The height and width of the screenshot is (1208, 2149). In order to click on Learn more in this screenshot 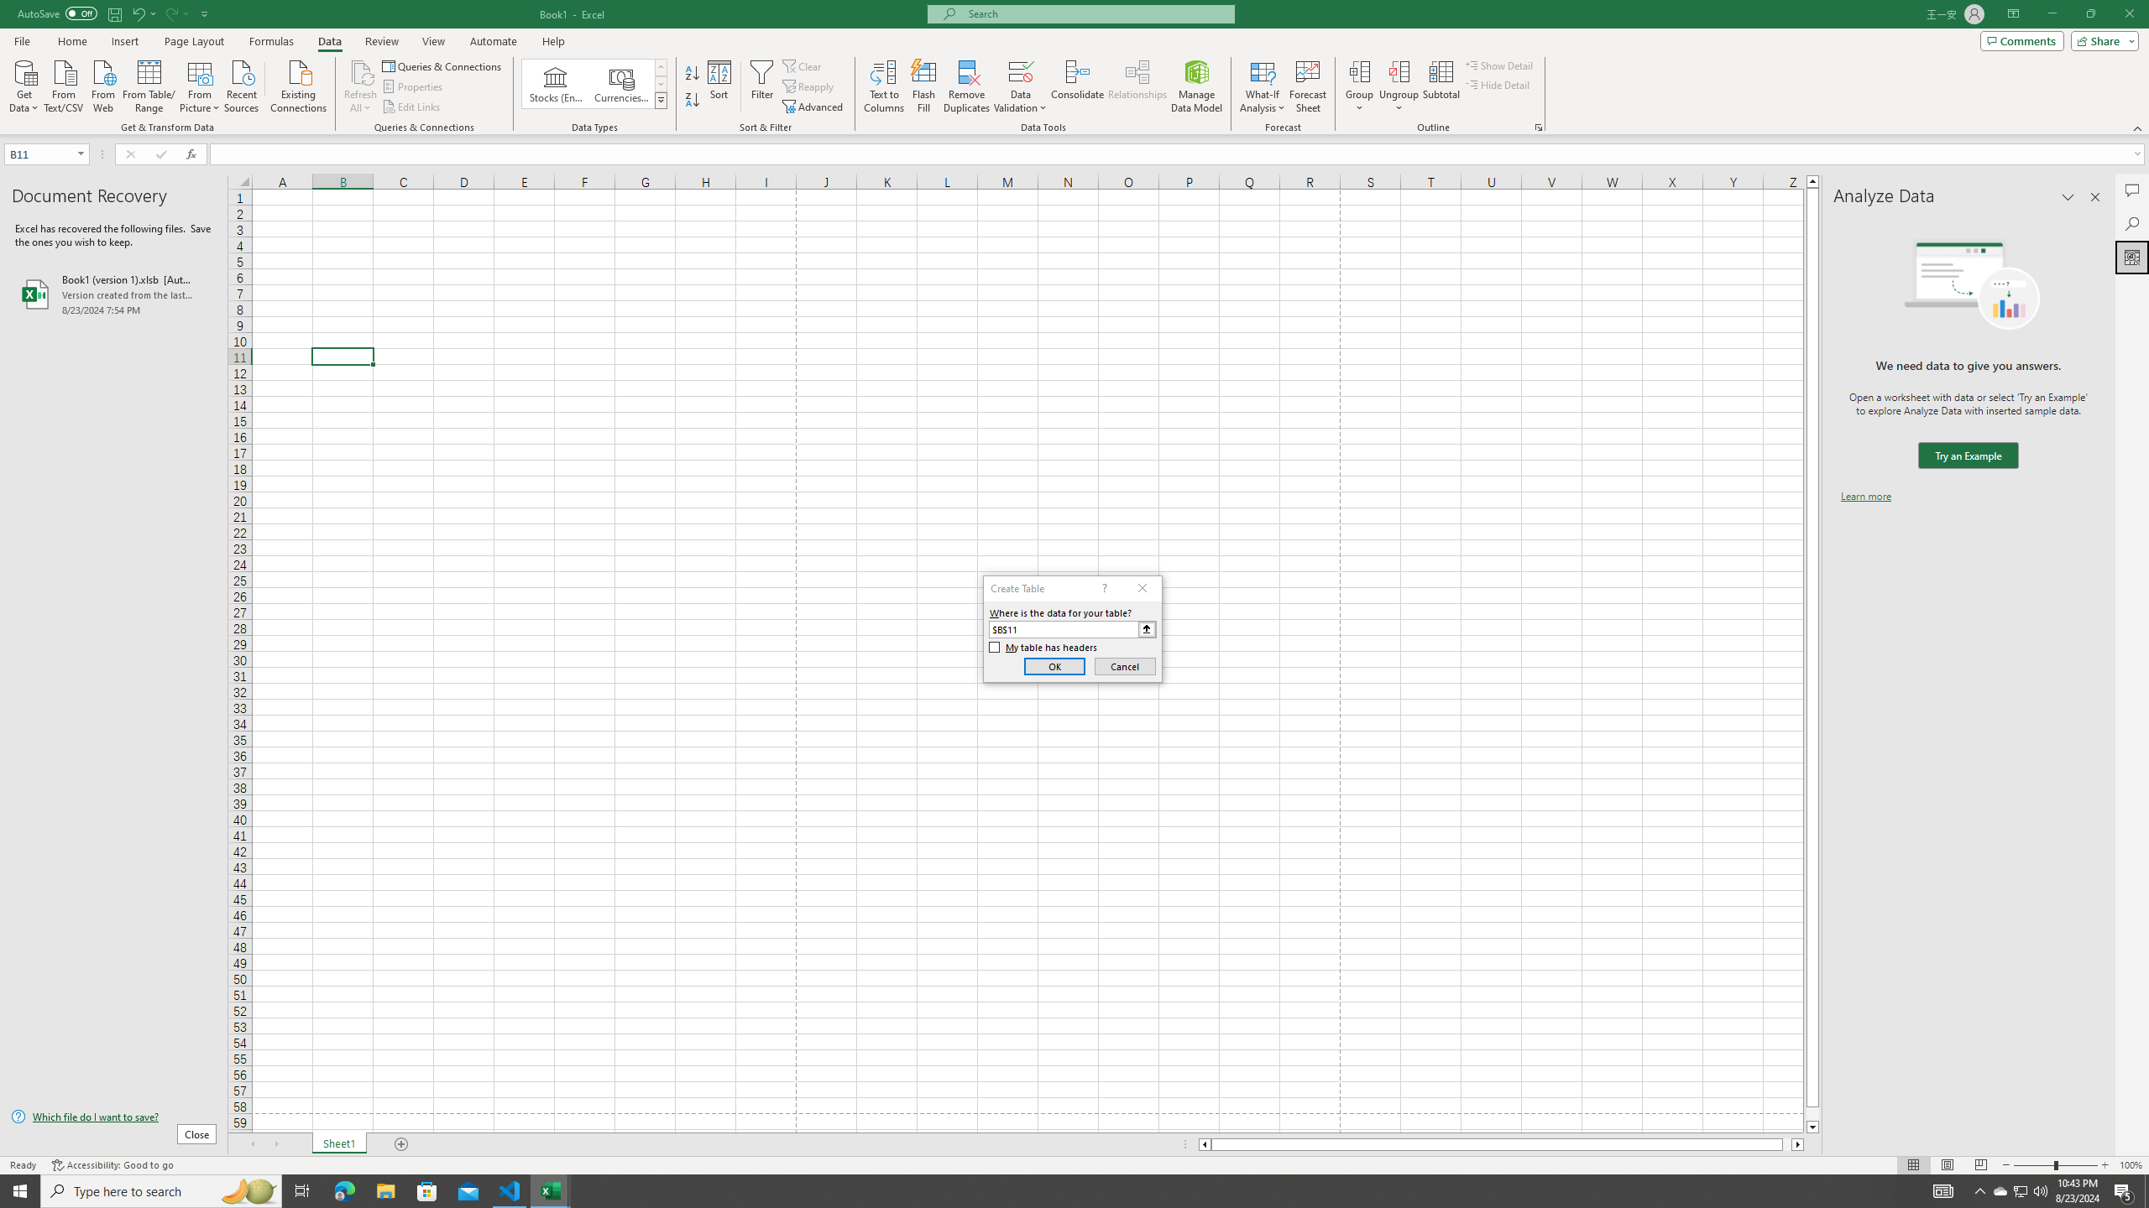, I will do `click(1865, 497)`.